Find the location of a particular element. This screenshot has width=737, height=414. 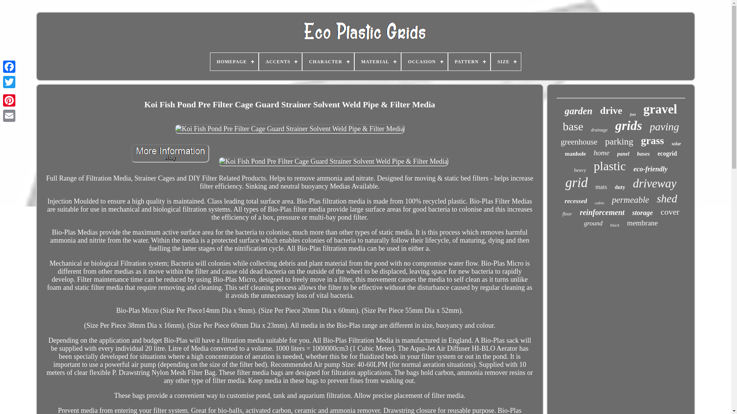

CHARACTER is located at coordinates (328, 61).